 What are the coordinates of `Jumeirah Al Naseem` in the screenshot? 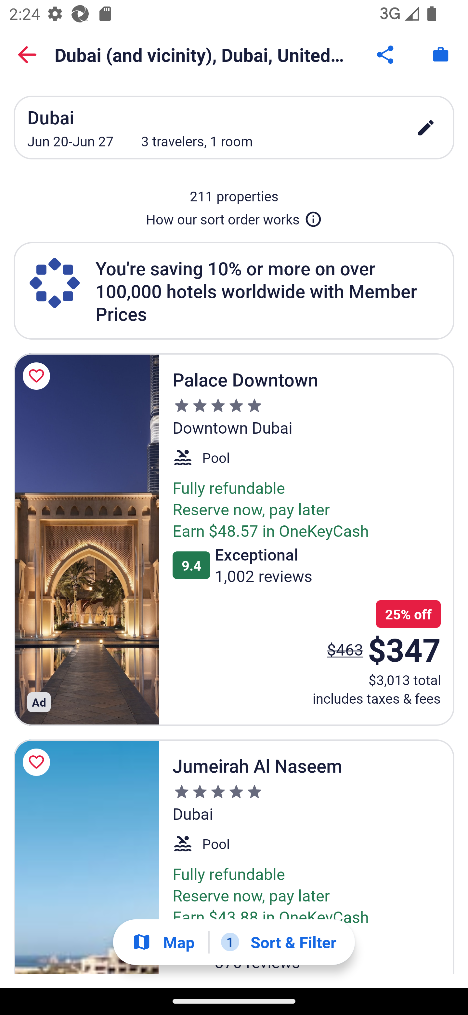 It's located at (86, 857).